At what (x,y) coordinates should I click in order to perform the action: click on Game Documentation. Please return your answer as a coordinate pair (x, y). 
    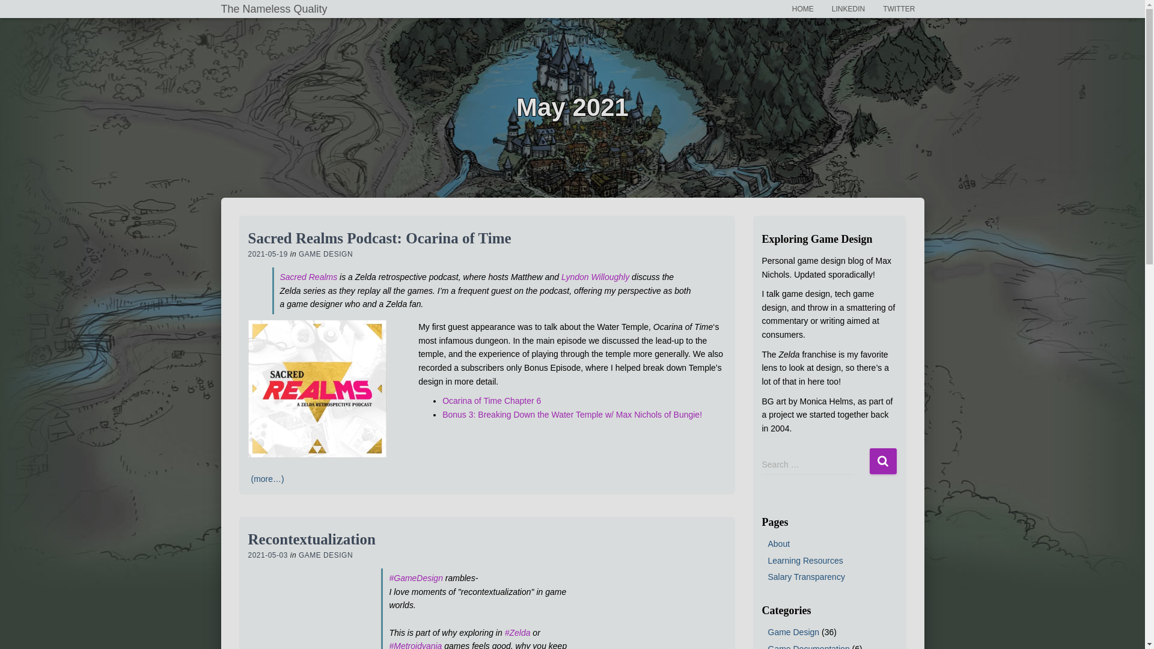
    Looking at the image, I should click on (809, 647).